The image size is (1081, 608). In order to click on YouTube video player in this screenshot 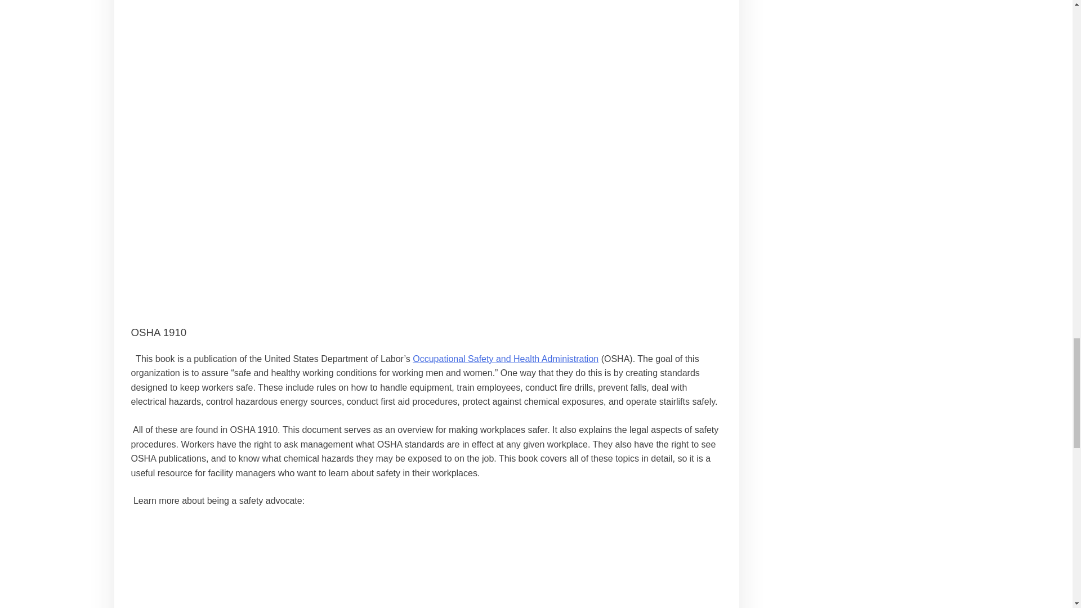, I will do `click(427, 579)`.